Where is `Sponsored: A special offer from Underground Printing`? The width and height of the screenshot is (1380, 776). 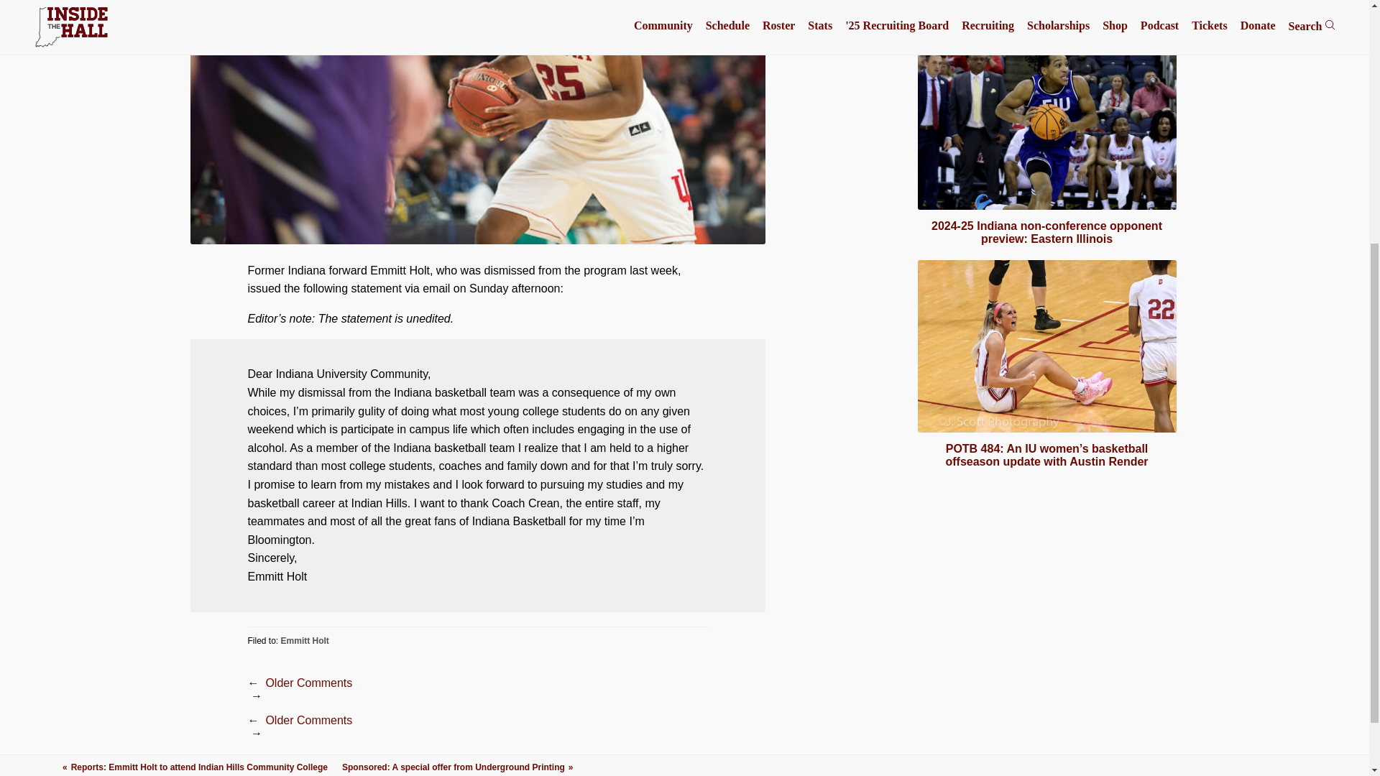 Sponsored: A special offer from Underground Printing is located at coordinates (457, 389).